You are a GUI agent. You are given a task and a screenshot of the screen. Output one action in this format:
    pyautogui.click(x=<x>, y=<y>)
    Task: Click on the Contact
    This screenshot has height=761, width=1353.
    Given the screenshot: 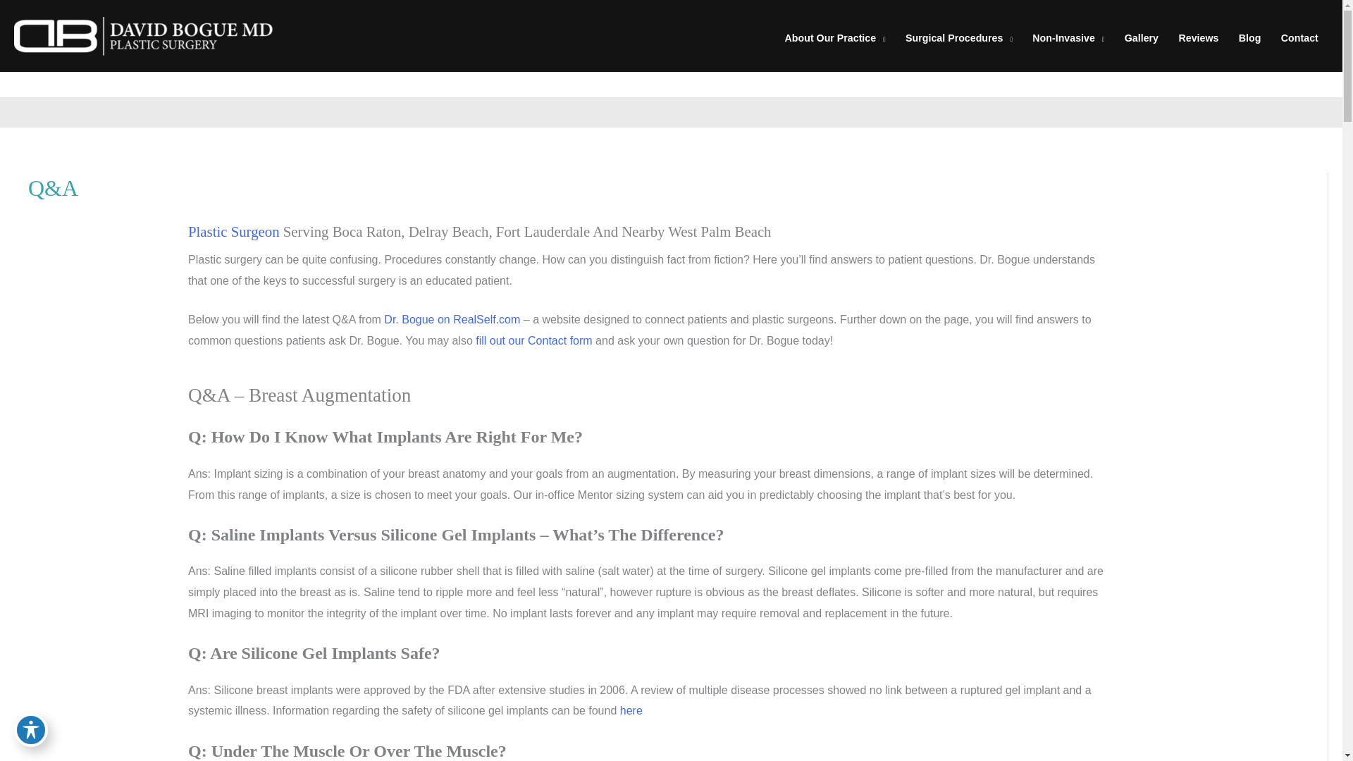 What is the action you would take?
    pyautogui.click(x=1299, y=38)
    